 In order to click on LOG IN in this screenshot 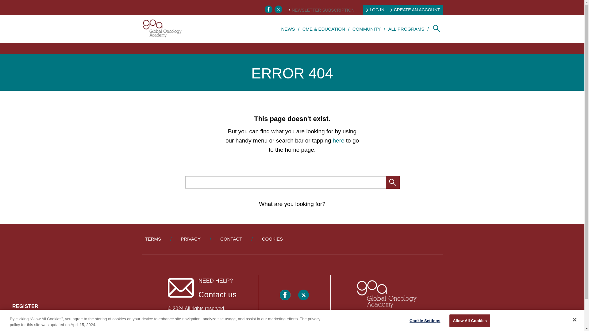, I will do `click(375, 10)`.